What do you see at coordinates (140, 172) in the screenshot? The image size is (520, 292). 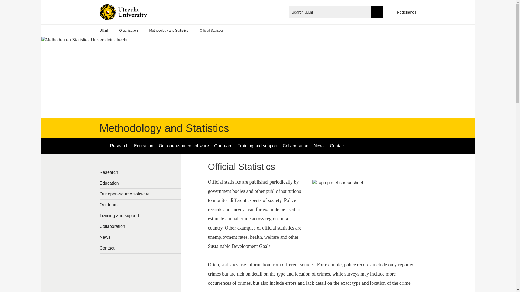 I see `Research` at bounding box center [140, 172].